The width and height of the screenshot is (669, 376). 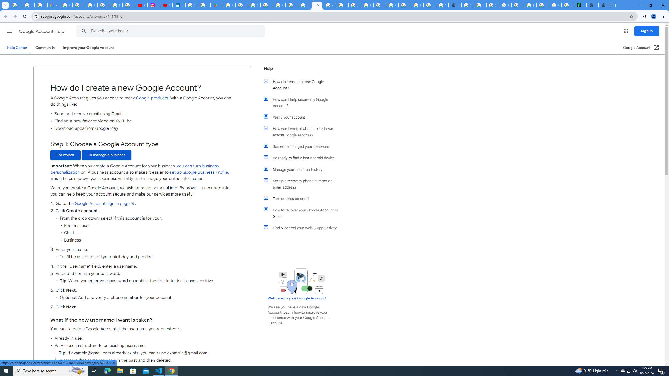 I want to click on Turn cookies on or off, so click(x=304, y=198).